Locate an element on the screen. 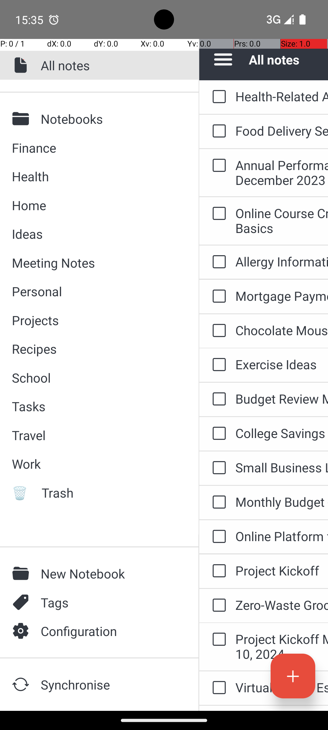  Virtual Reality Escape Room is located at coordinates (282, 687).